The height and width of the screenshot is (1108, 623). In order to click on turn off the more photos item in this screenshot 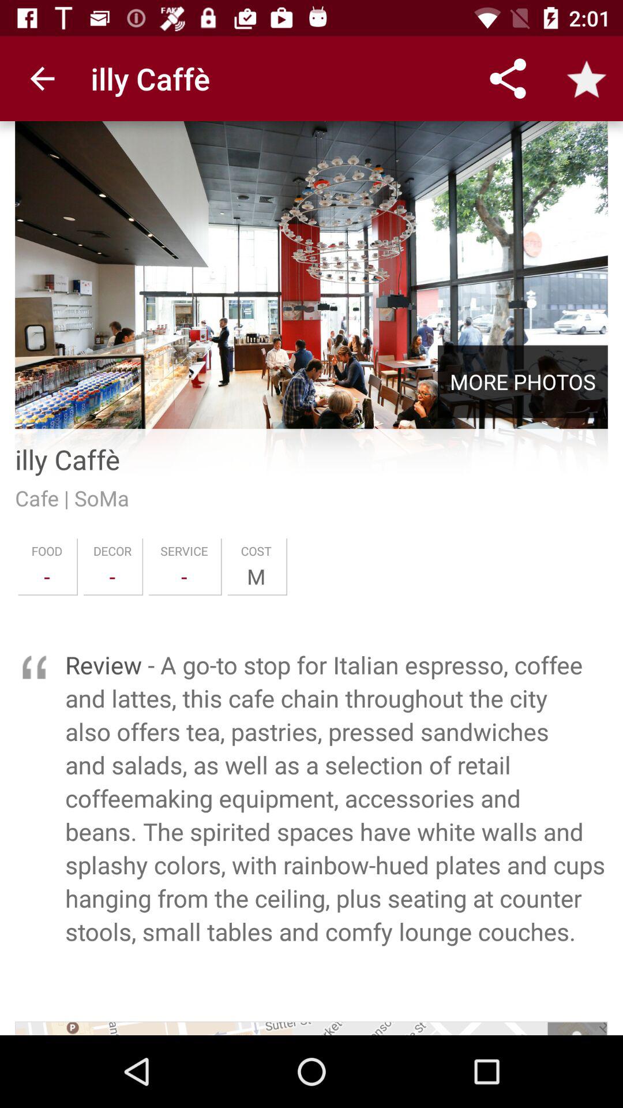, I will do `click(523, 381)`.